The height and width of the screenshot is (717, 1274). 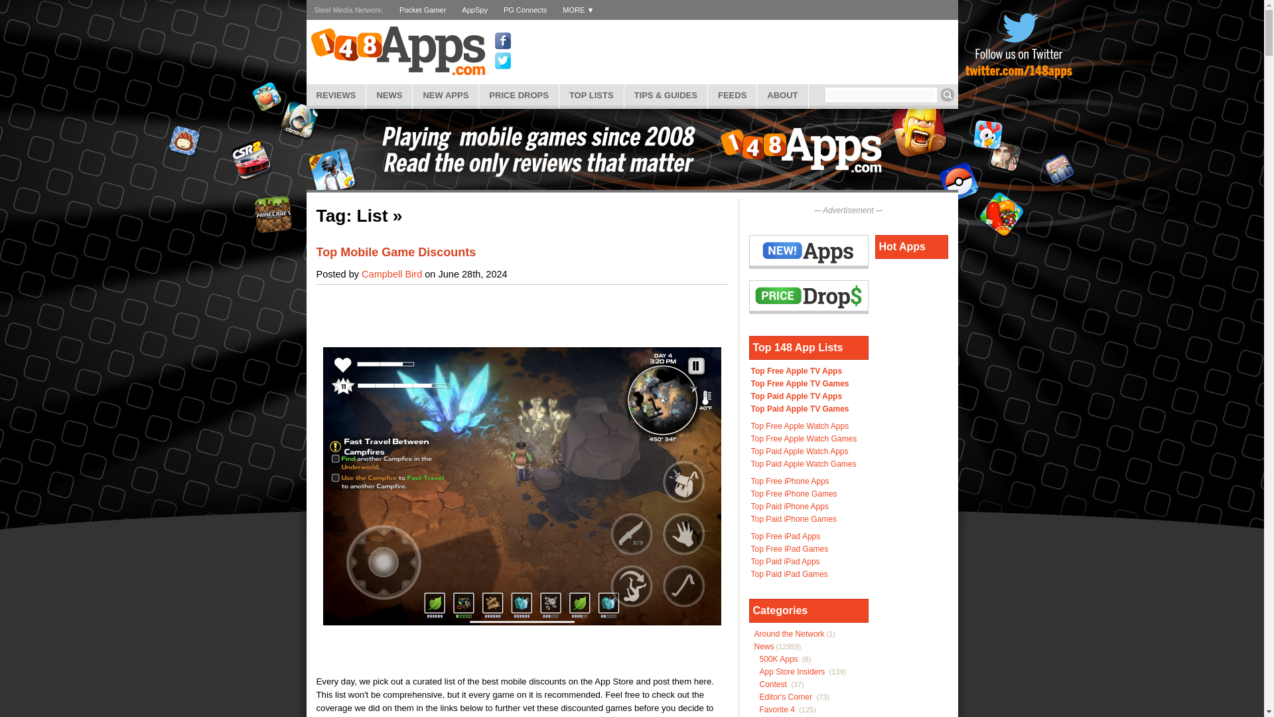 I want to click on Top Paid Apple Watch Games, so click(x=804, y=464).